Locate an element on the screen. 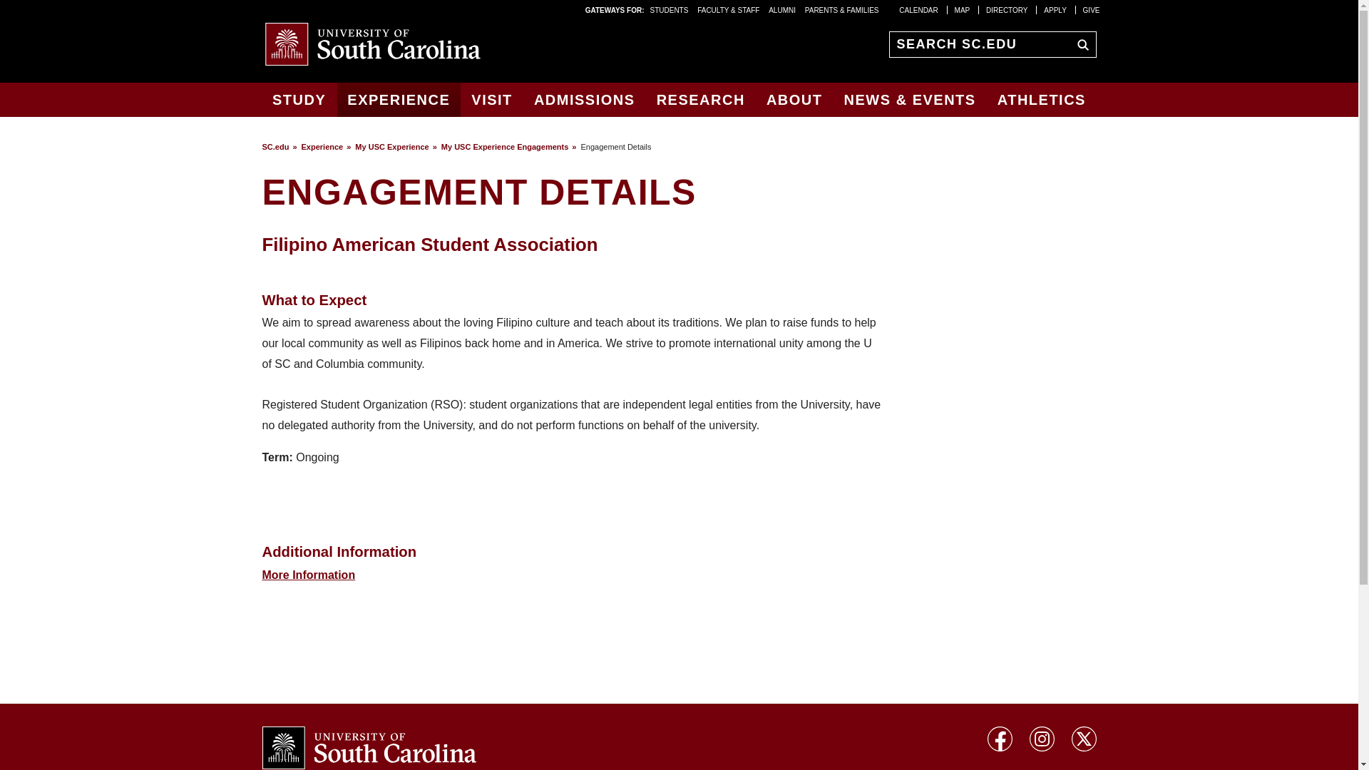 This screenshot has width=1369, height=770. STUDENTS is located at coordinates (670, 9).